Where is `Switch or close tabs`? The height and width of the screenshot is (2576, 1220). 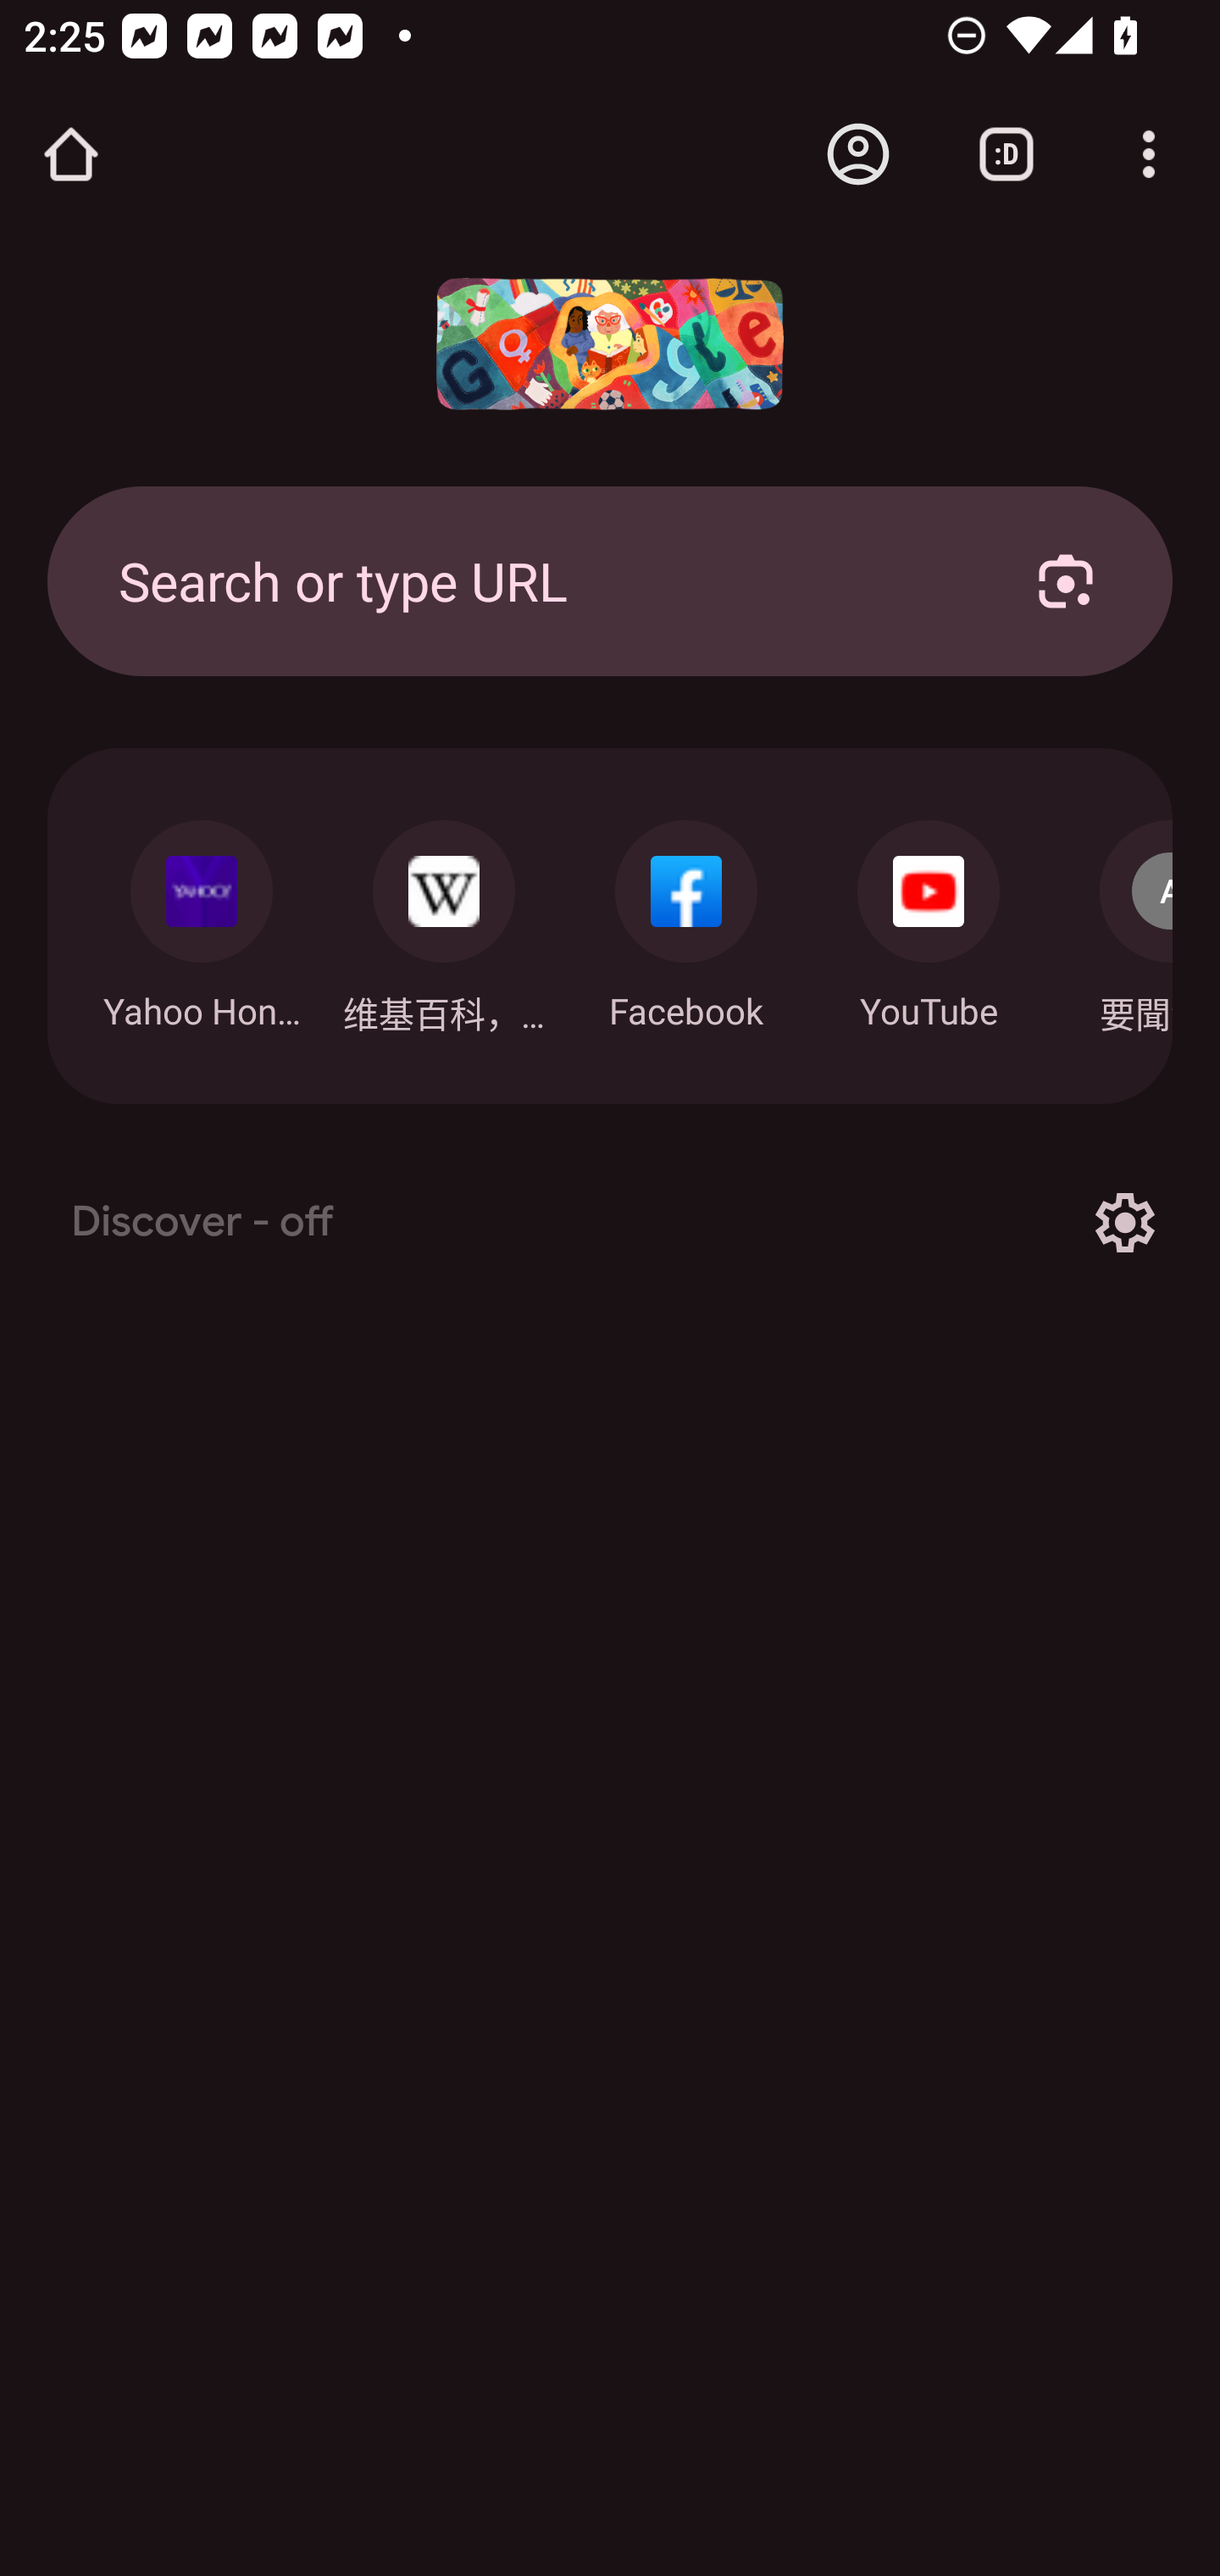 Switch or close tabs is located at coordinates (1006, 154).